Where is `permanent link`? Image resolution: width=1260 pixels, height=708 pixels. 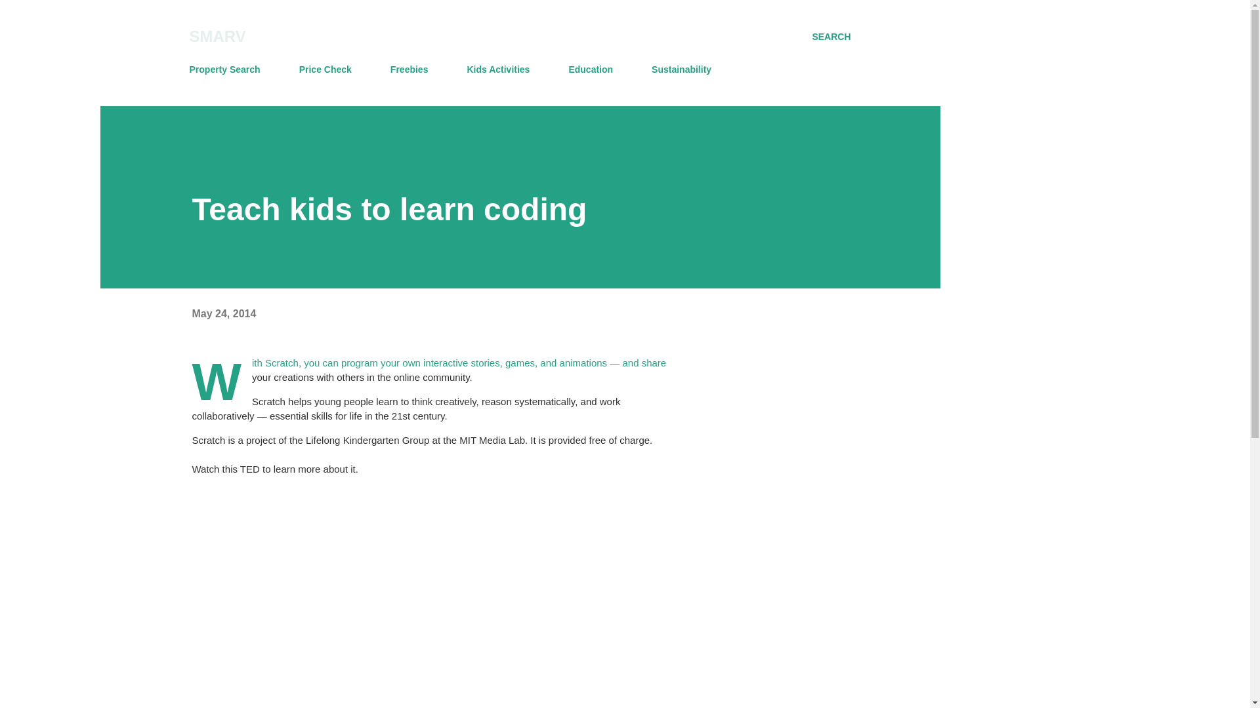
permanent link is located at coordinates (223, 313).